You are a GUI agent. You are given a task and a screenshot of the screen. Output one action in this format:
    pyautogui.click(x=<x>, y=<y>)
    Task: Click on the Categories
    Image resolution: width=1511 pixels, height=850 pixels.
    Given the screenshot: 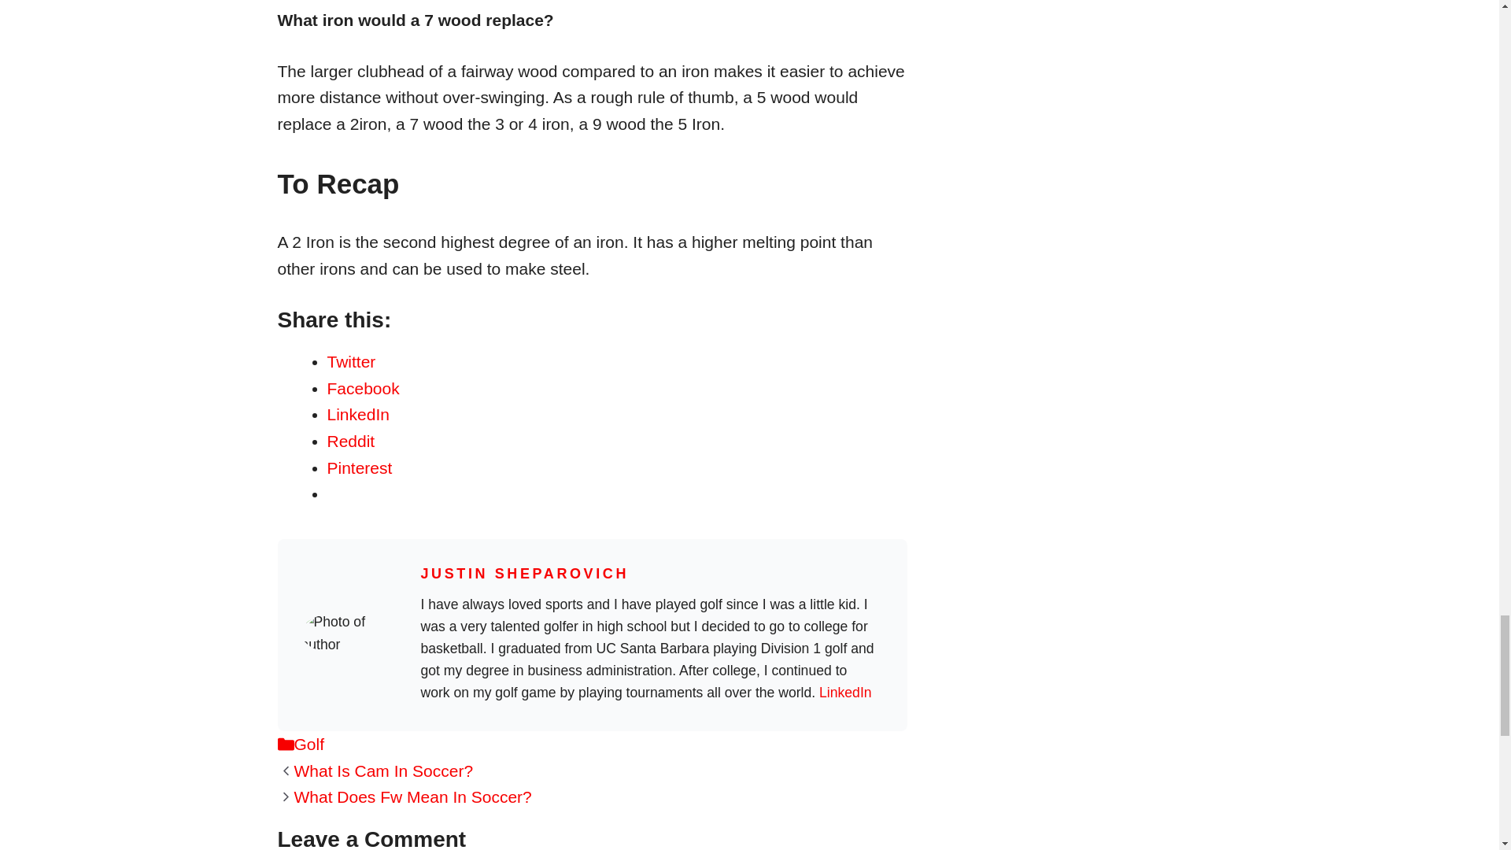 What is the action you would take?
    pyautogui.click(x=285, y=744)
    